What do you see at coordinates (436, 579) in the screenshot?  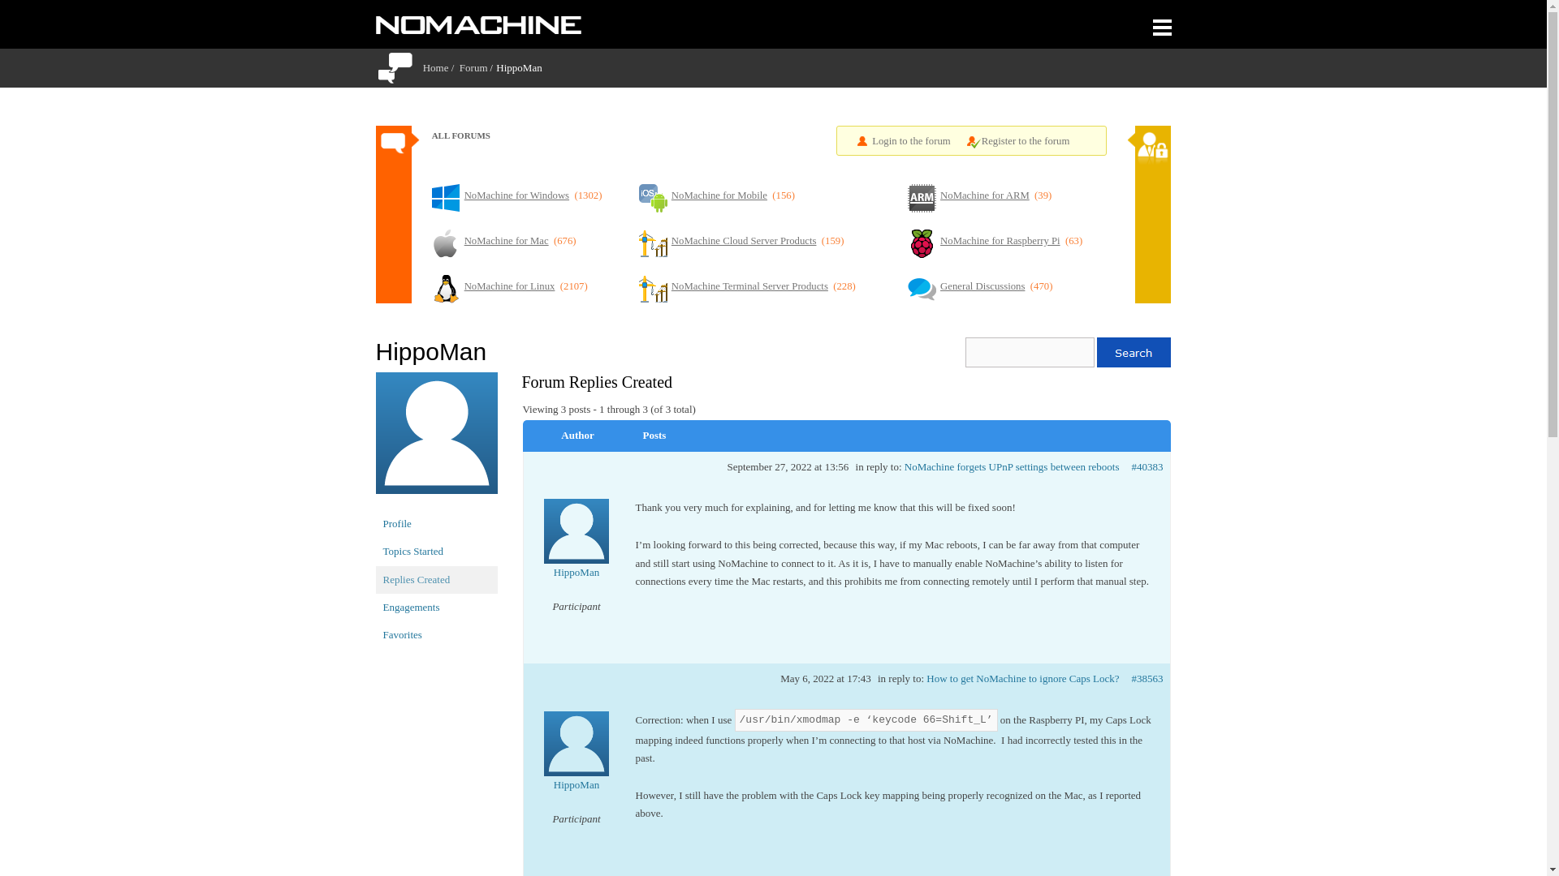 I see `HippoMan's Replies Created` at bounding box center [436, 579].